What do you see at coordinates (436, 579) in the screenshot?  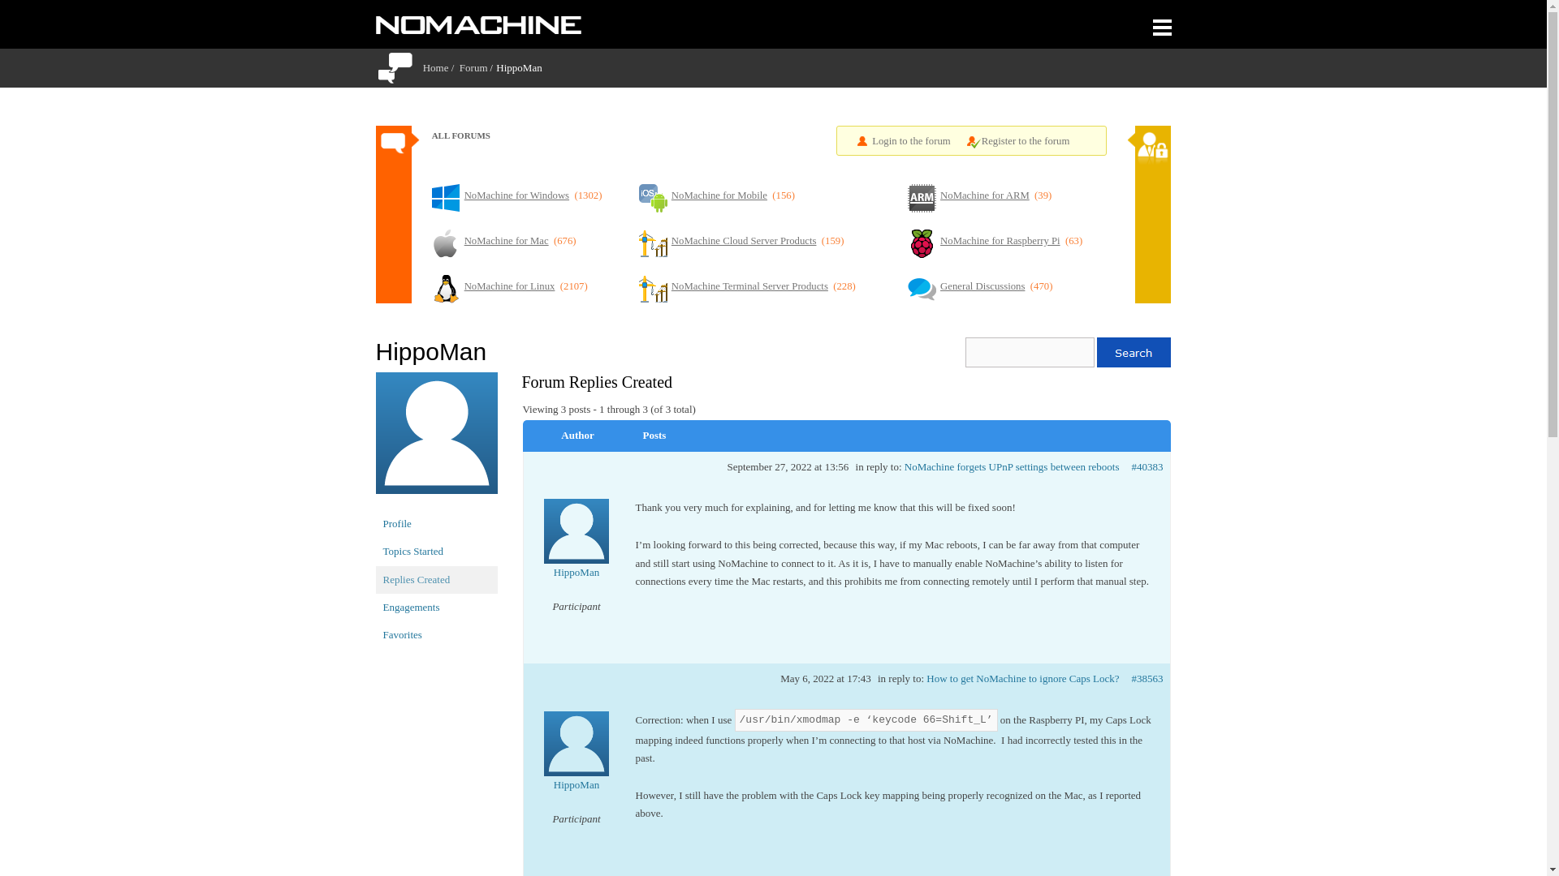 I see `HippoMan's Replies Created` at bounding box center [436, 579].